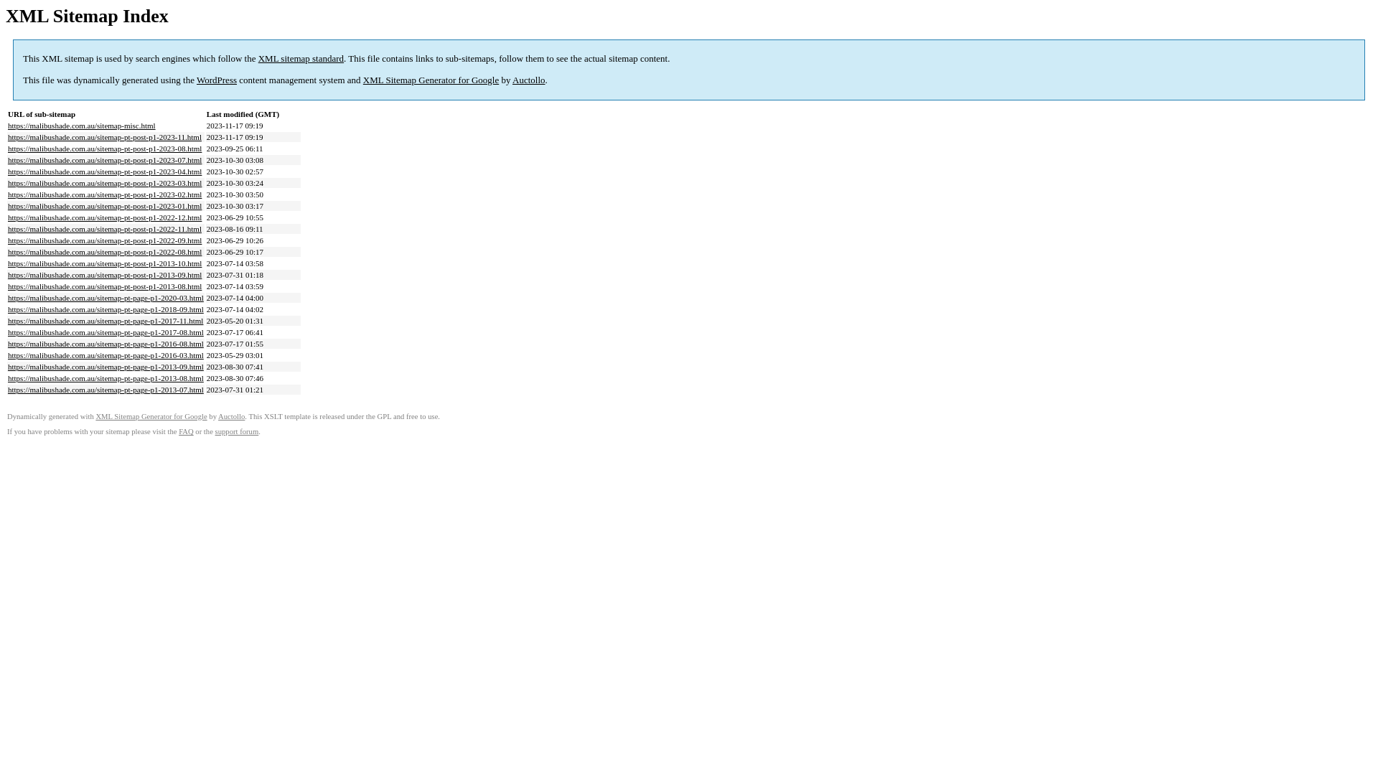 Image resolution: width=1378 pixels, height=775 pixels. Describe the element at coordinates (106, 309) in the screenshot. I see `https://malibushade.com.au/sitemap-pt-page-p1-2018-09.html` at that location.